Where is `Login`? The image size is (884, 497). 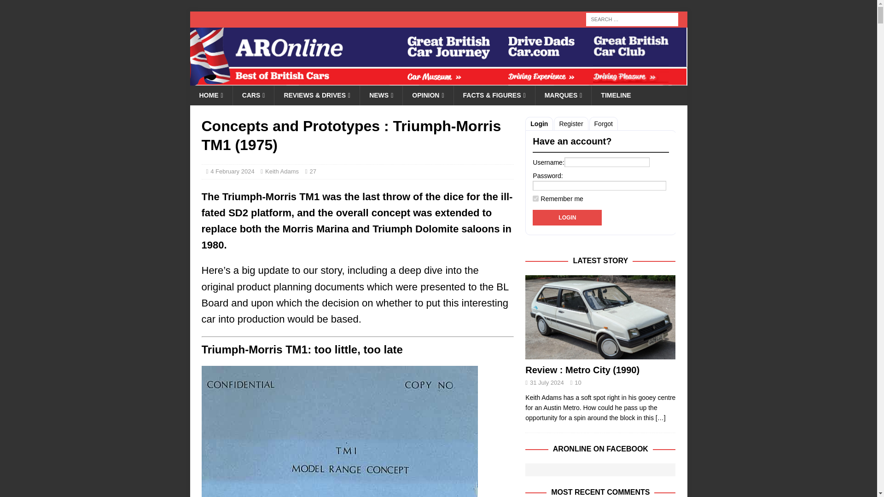
Login is located at coordinates (567, 217).